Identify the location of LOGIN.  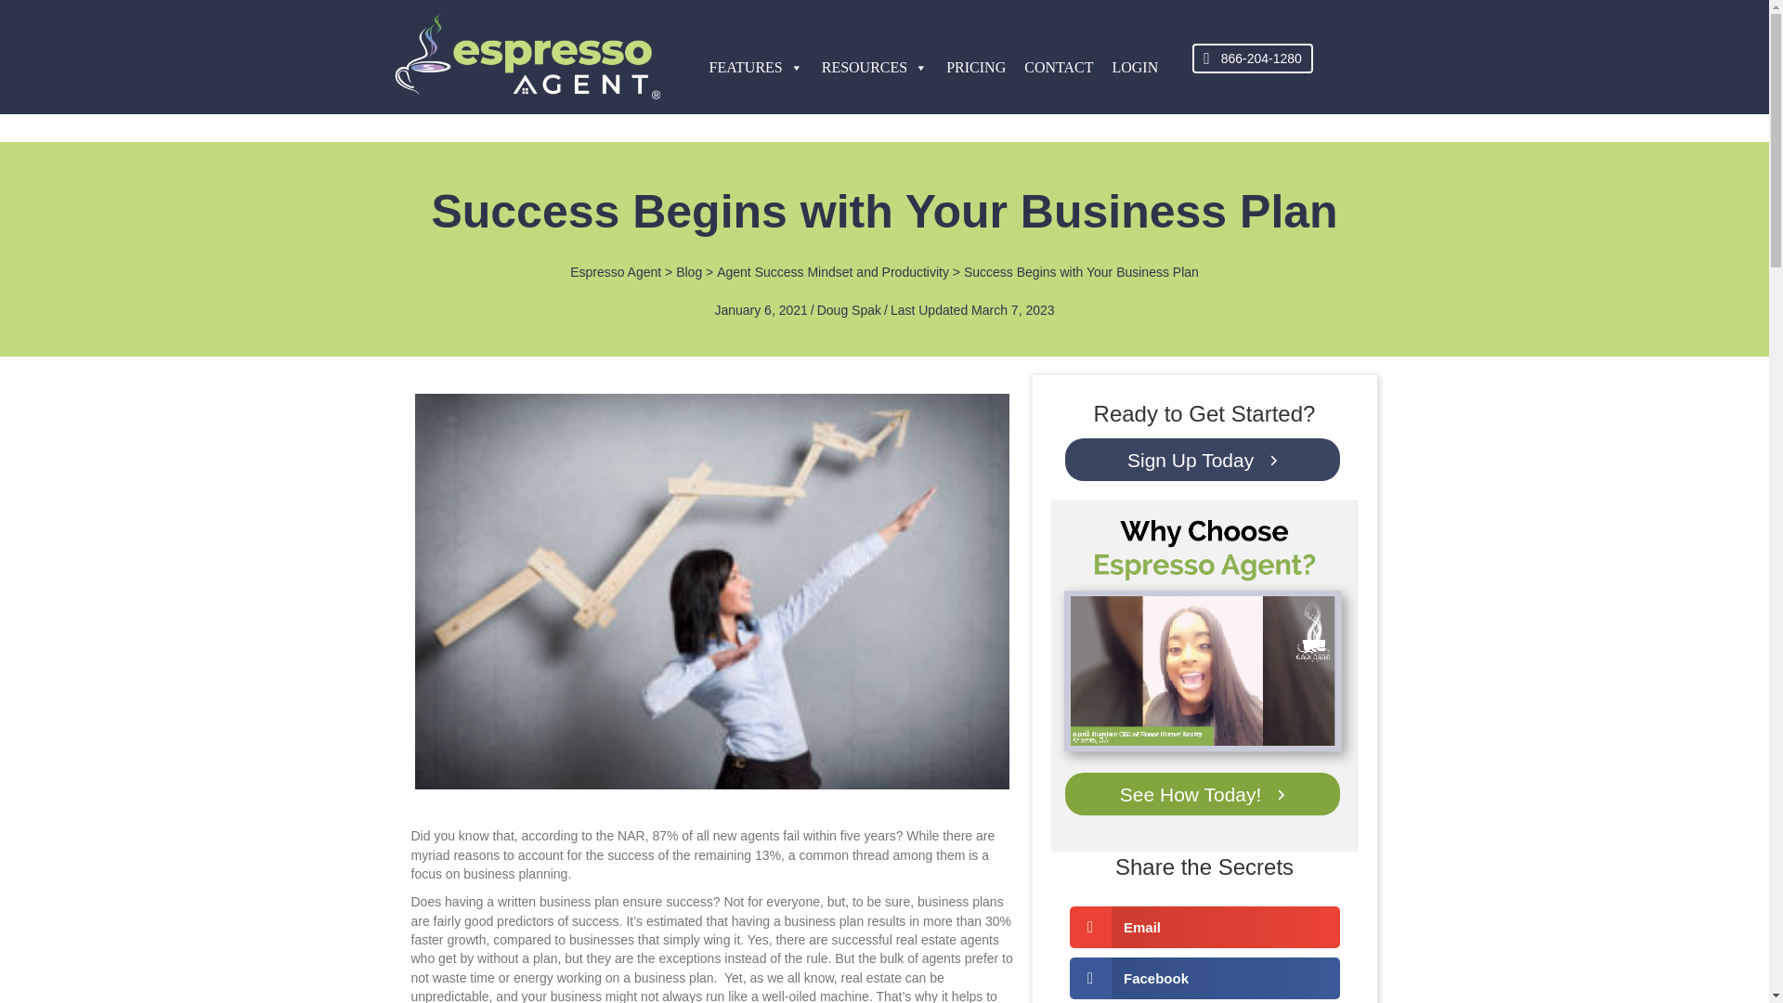
(1135, 67).